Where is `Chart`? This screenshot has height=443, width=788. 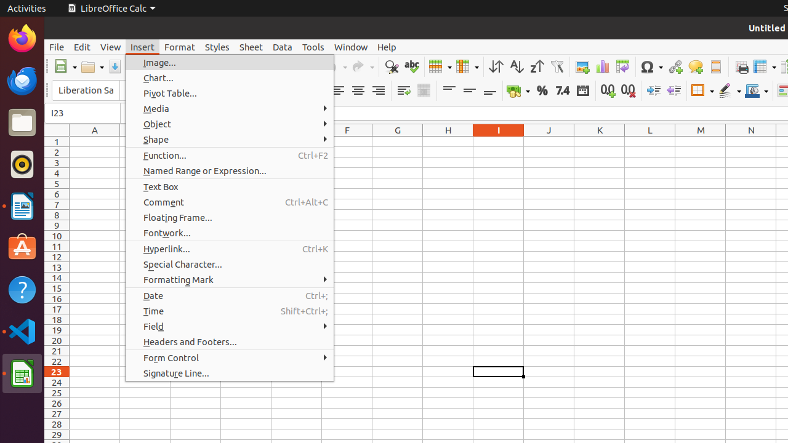
Chart is located at coordinates (602, 66).